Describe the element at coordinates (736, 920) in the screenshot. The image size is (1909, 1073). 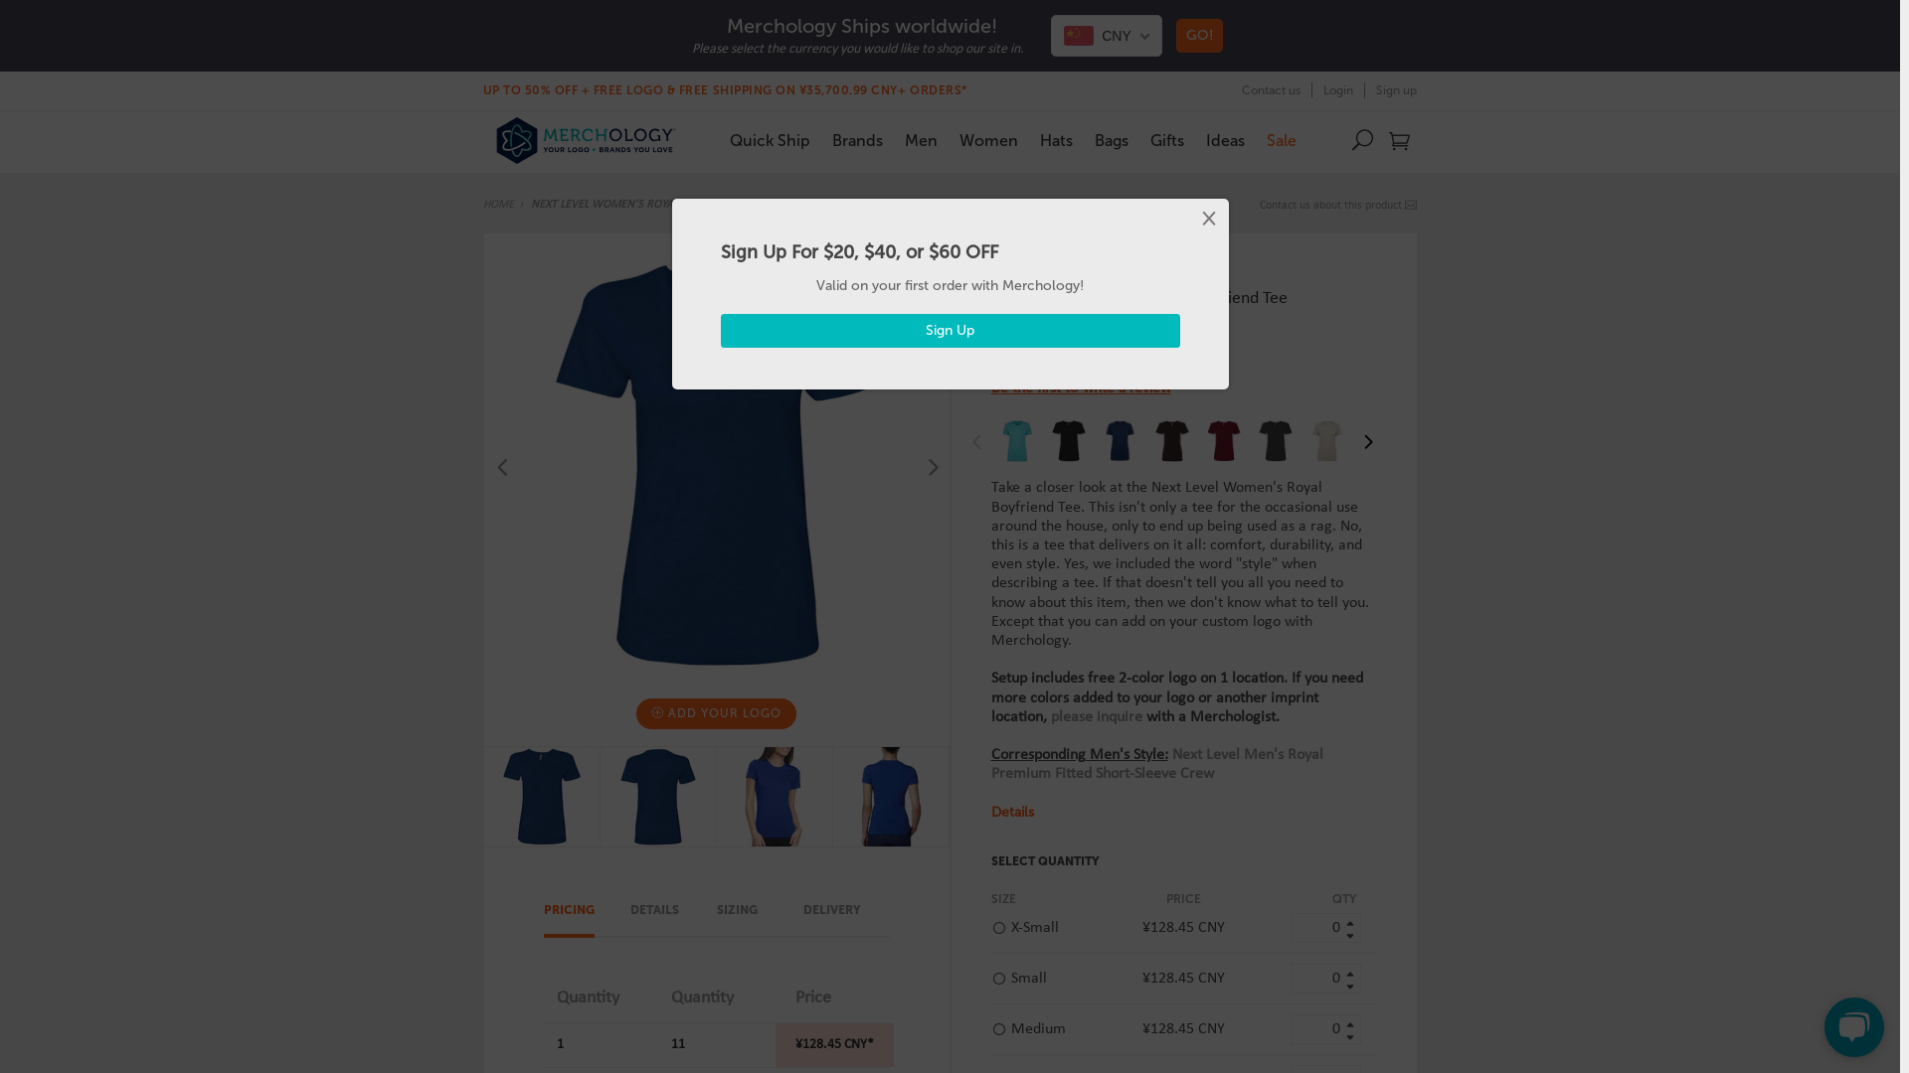
I see `SIZING` at that location.